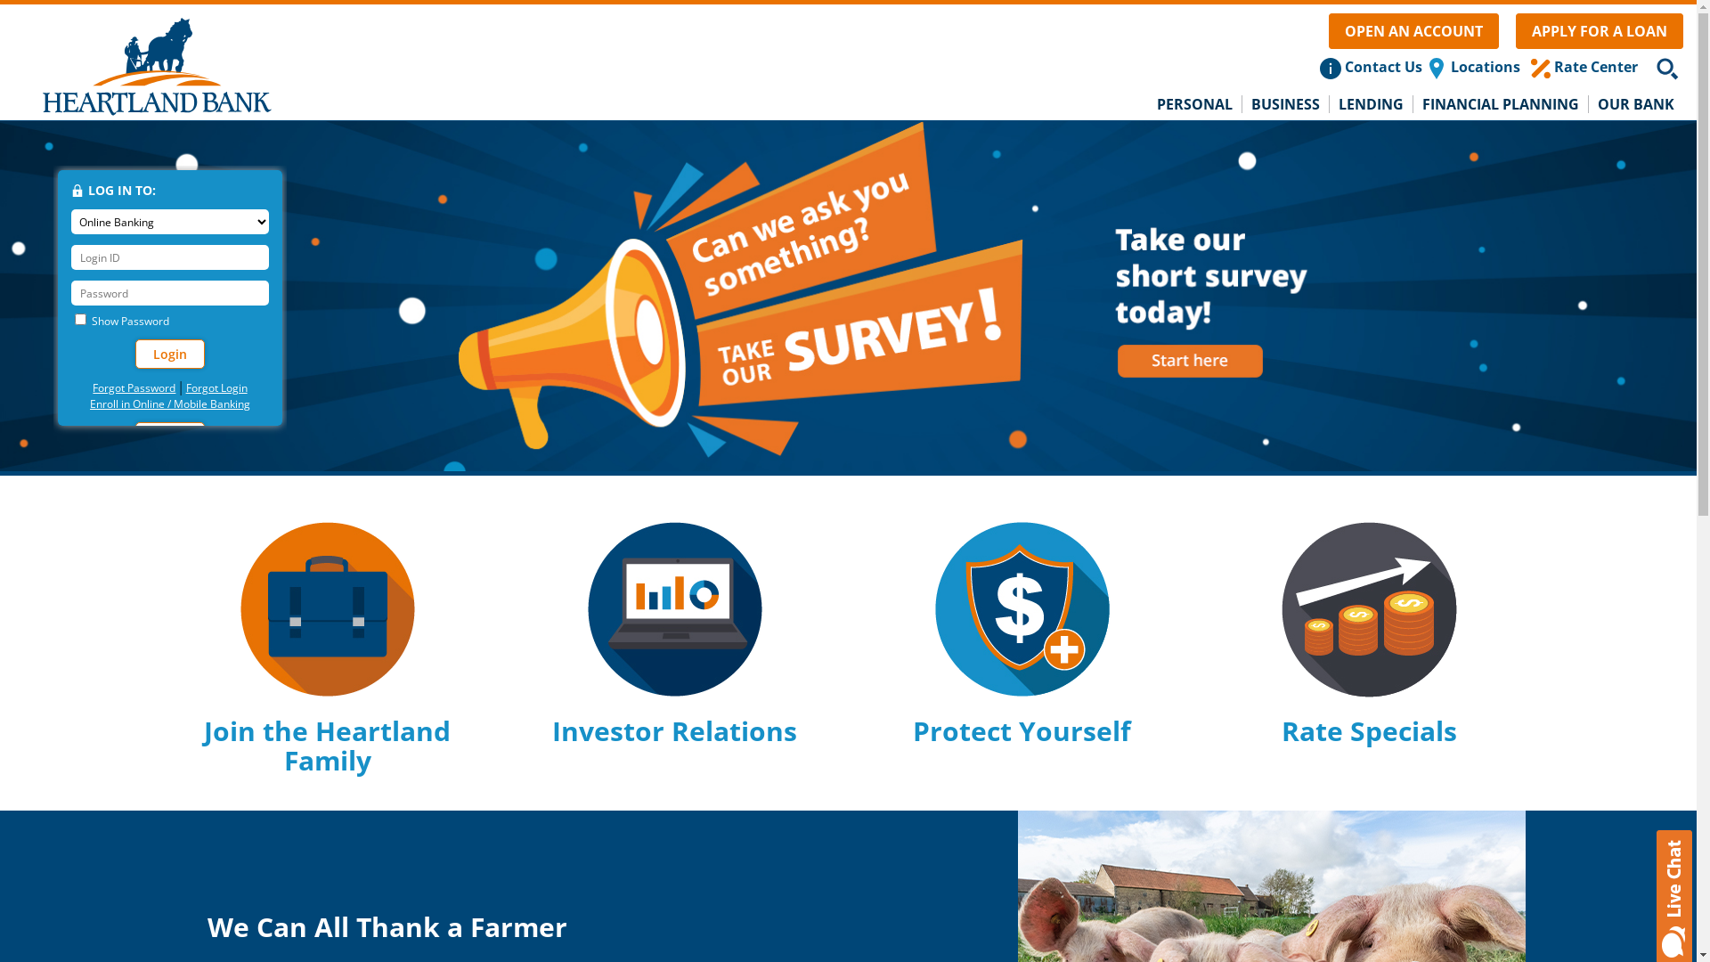 The height and width of the screenshot is (962, 1710). What do you see at coordinates (1596, 67) in the screenshot?
I see `Rate Center` at bounding box center [1596, 67].